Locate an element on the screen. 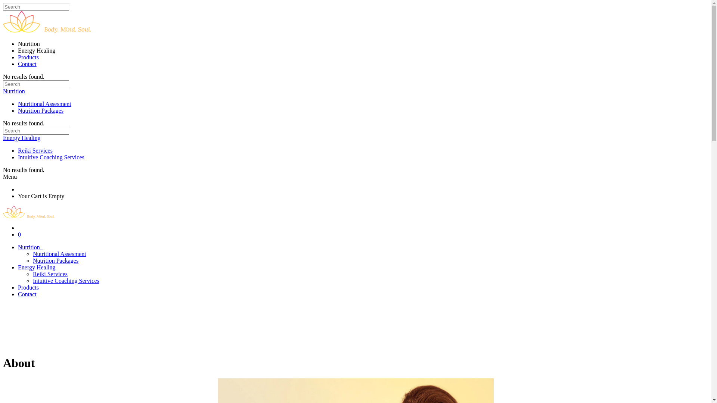 The height and width of the screenshot is (403, 717). Nutrition is located at coordinates (14, 91).